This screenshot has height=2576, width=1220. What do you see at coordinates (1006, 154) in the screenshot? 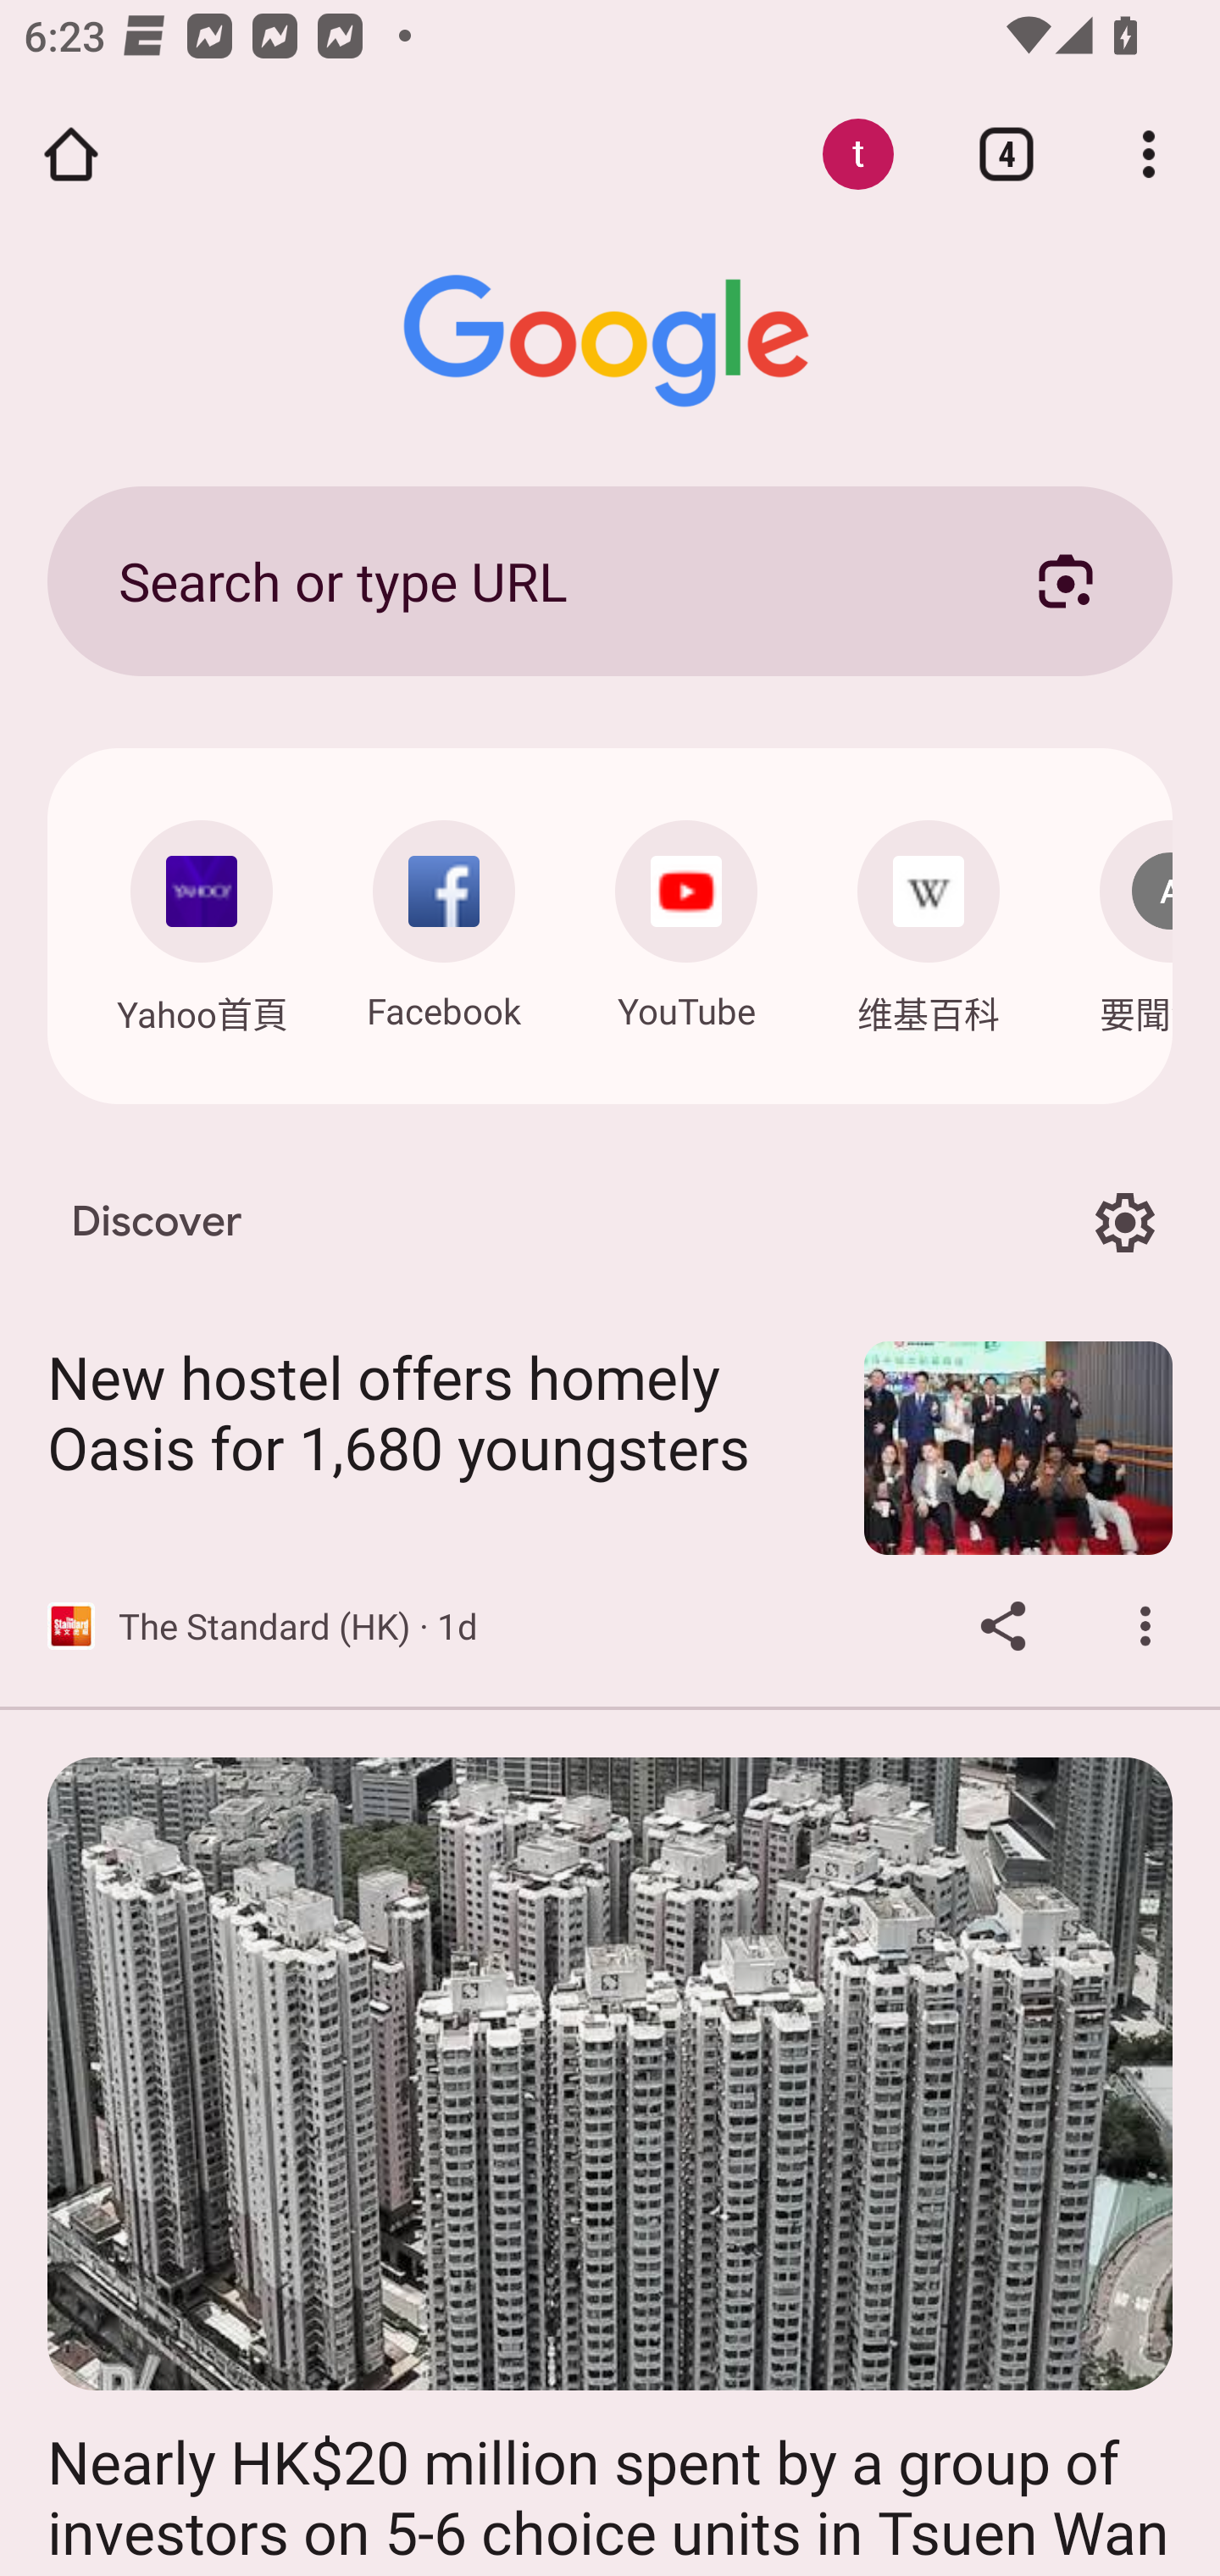
I see `Switch or close tabs` at bounding box center [1006, 154].